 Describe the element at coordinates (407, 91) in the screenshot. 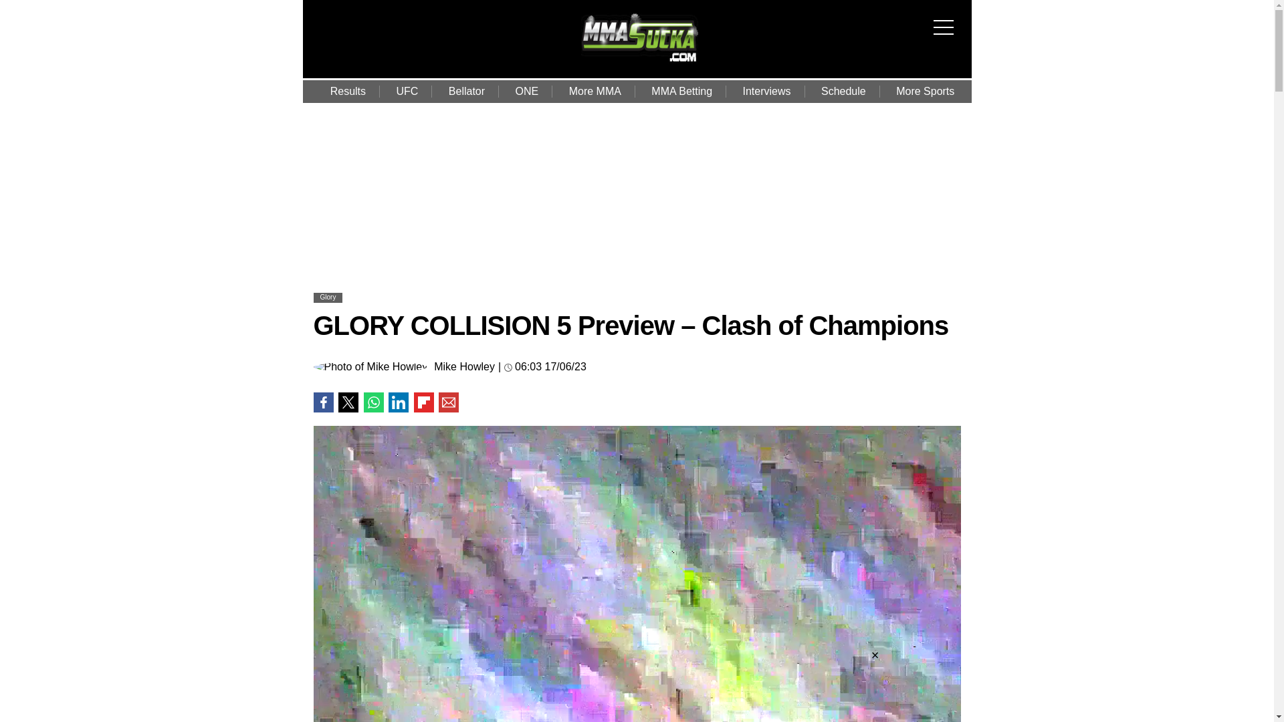

I see `UFC` at that location.